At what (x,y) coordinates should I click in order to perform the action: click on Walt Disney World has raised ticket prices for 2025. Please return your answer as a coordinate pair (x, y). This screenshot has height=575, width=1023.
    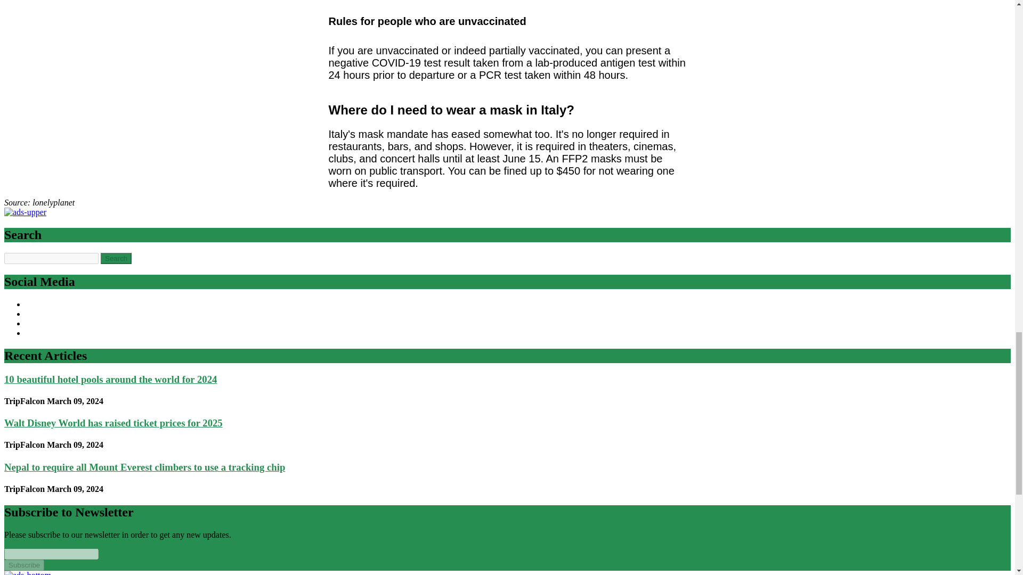
    Looking at the image, I should click on (113, 423).